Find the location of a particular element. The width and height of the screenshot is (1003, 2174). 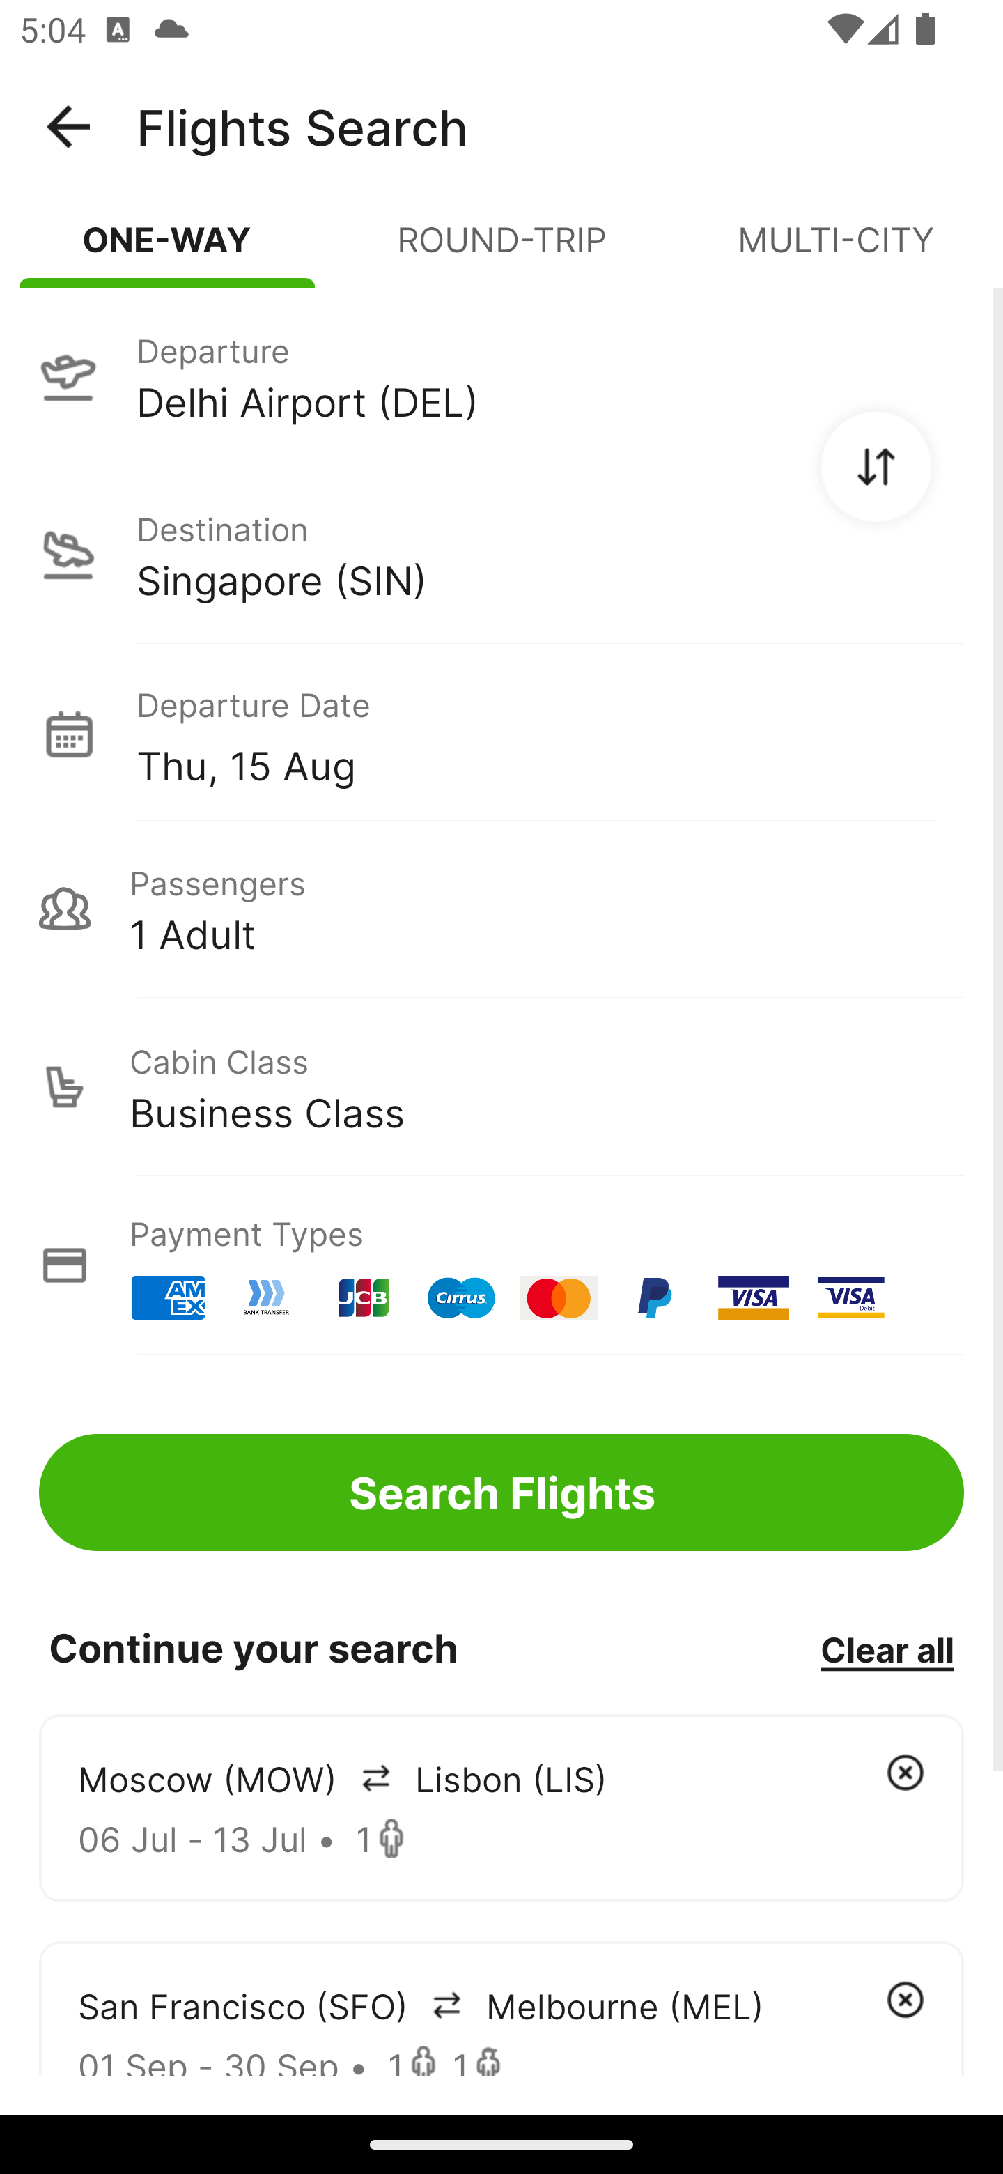

Payment Types is located at coordinates (501, 1265).